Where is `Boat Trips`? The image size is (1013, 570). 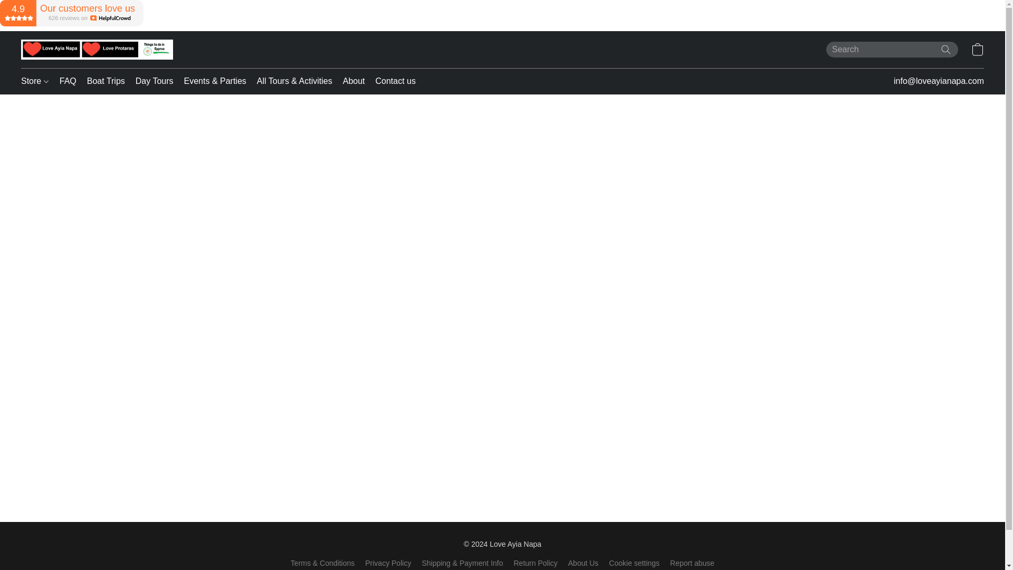 Boat Trips is located at coordinates (106, 81).